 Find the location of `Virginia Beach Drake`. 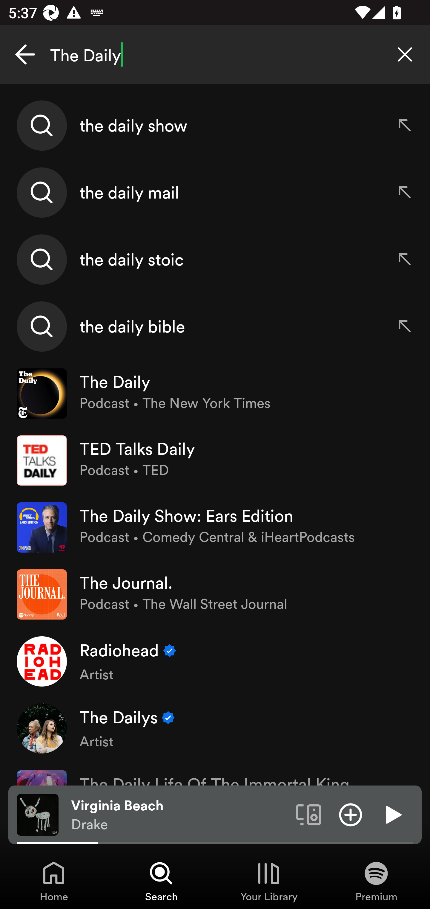

Virginia Beach Drake is located at coordinates (179, 815).